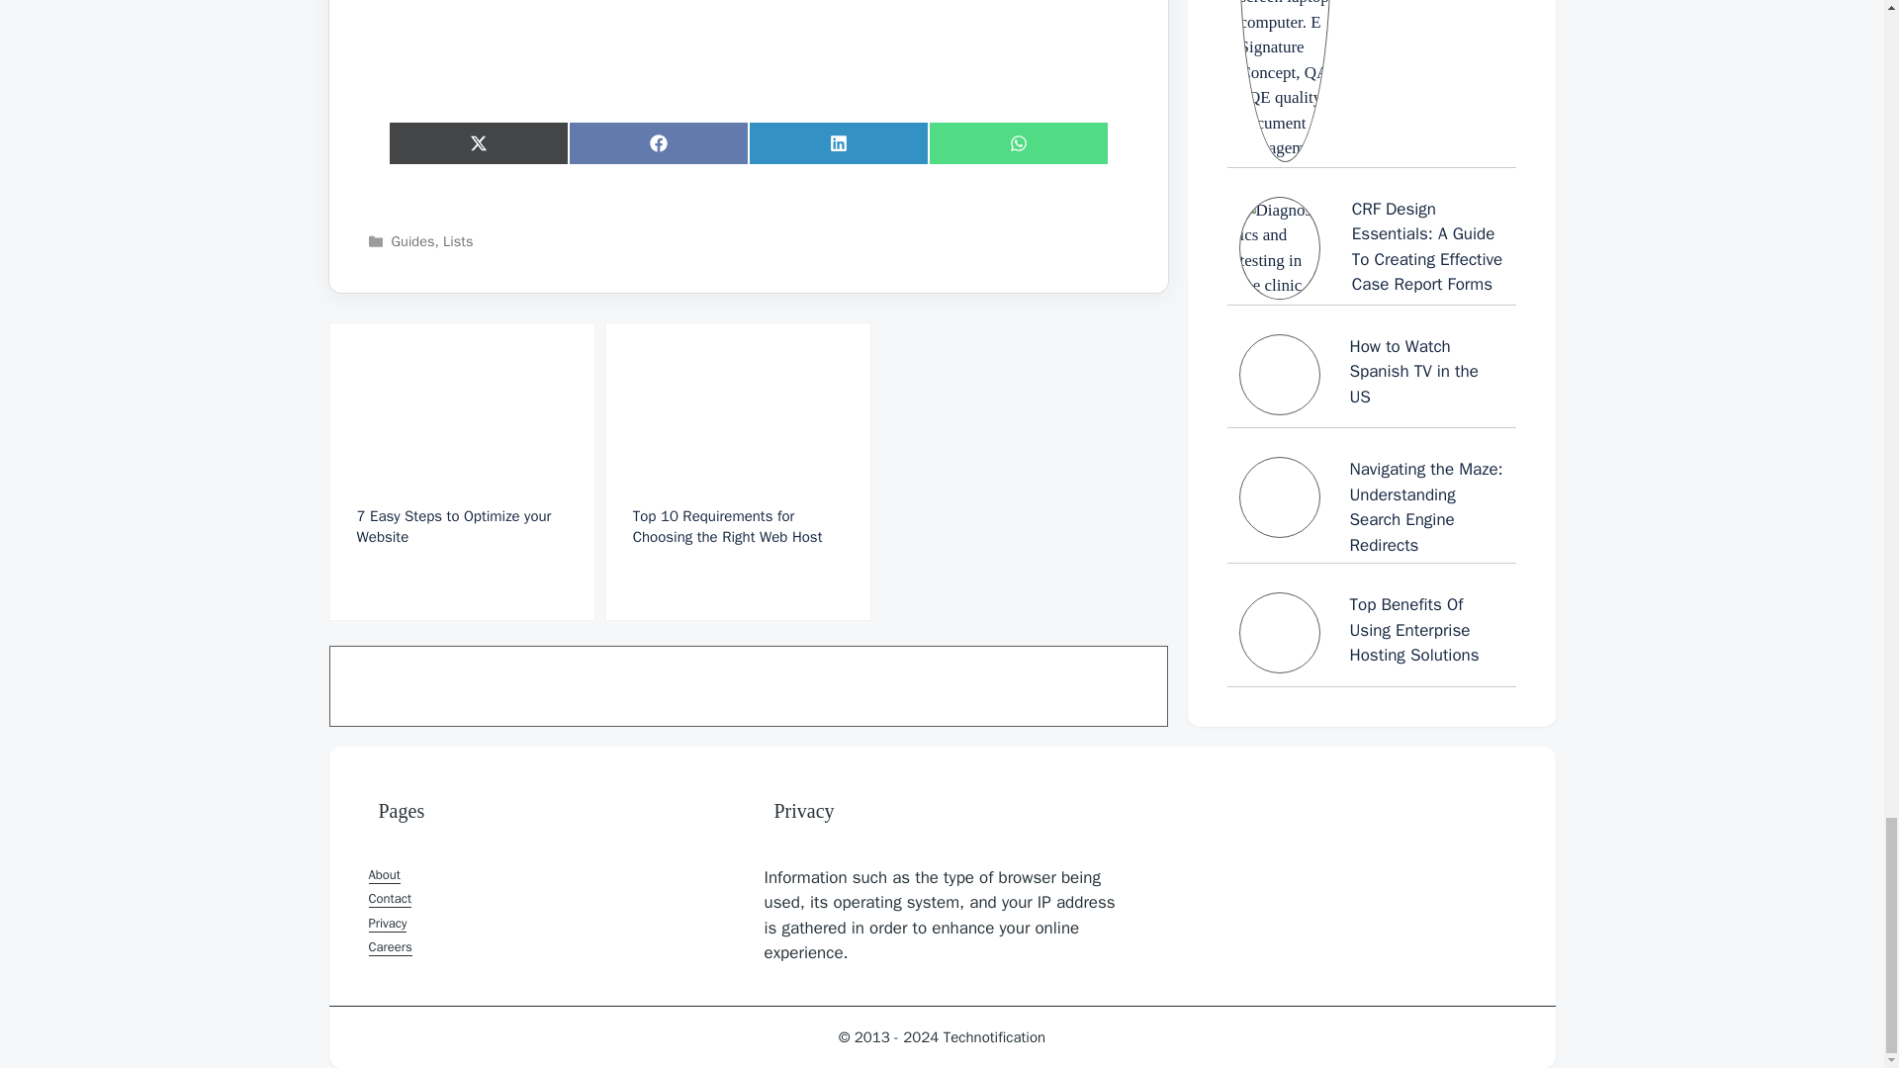  What do you see at coordinates (461, 471) in the screenshot?
I see `7 Easy Steps to Optimize your Website` at bounding box center [461, 471].